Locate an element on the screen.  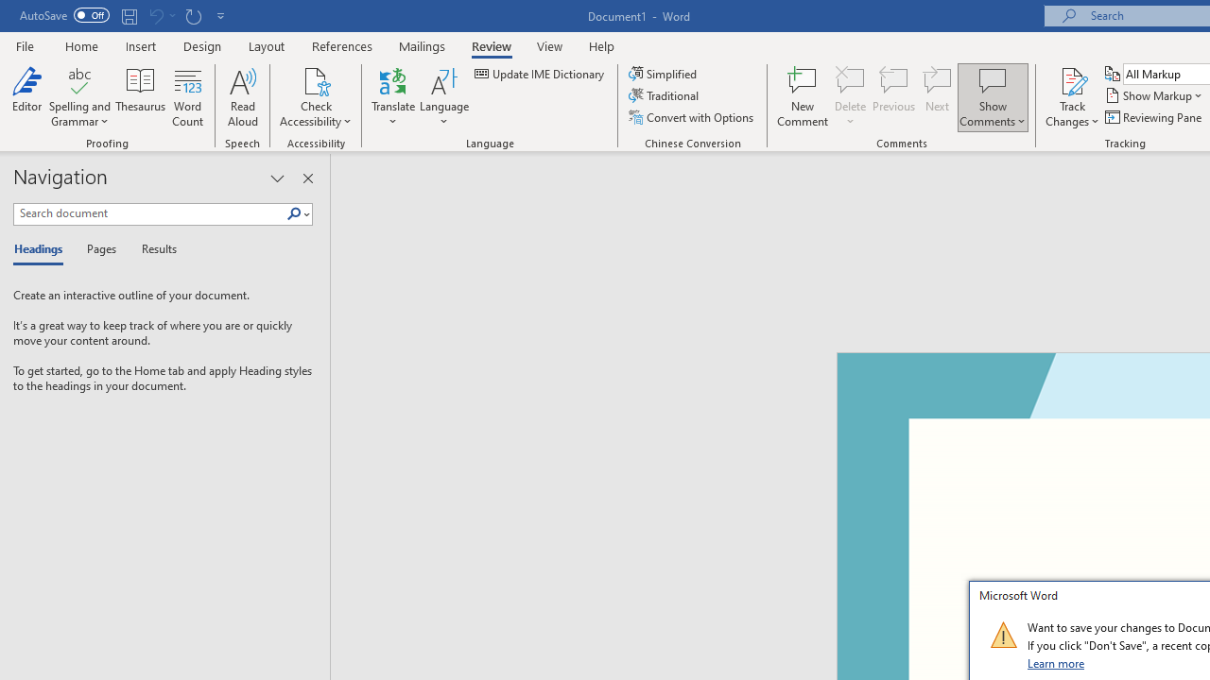
Convert with Options... is located at coordinates (692, 117).